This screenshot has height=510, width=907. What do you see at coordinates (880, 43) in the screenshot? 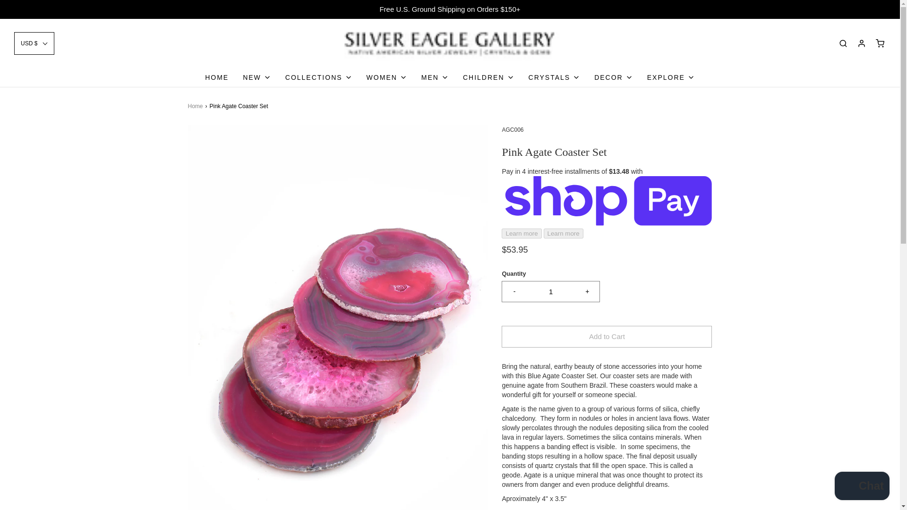
I see `Cart` at bounding box center [880, 43].